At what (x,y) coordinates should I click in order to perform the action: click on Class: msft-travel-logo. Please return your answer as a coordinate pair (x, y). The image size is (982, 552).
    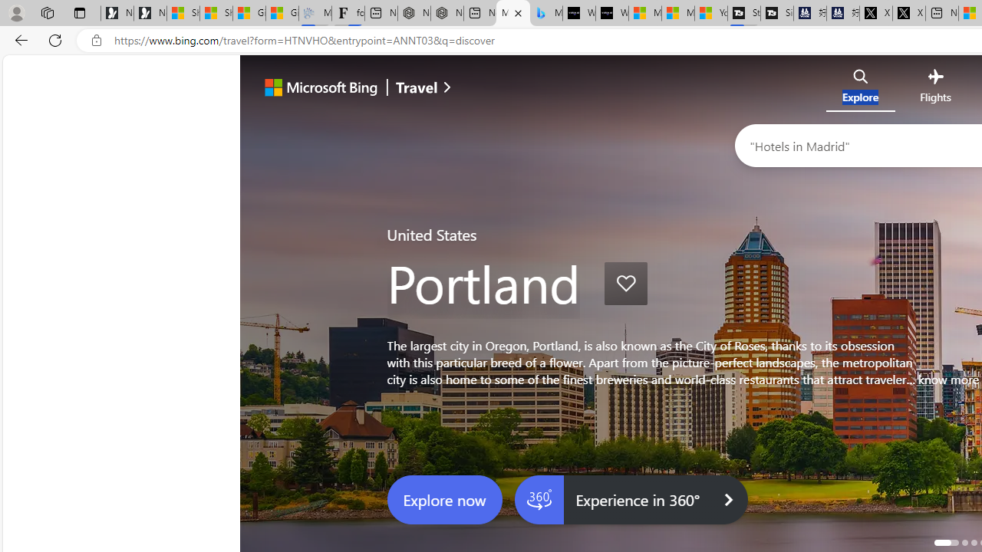
    Looking at the image, I should click on (417, 87).